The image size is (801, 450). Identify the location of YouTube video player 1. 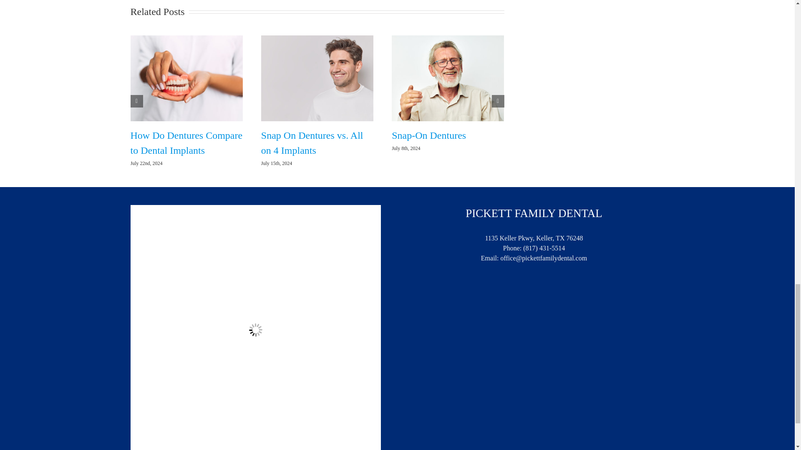
(317, 15).